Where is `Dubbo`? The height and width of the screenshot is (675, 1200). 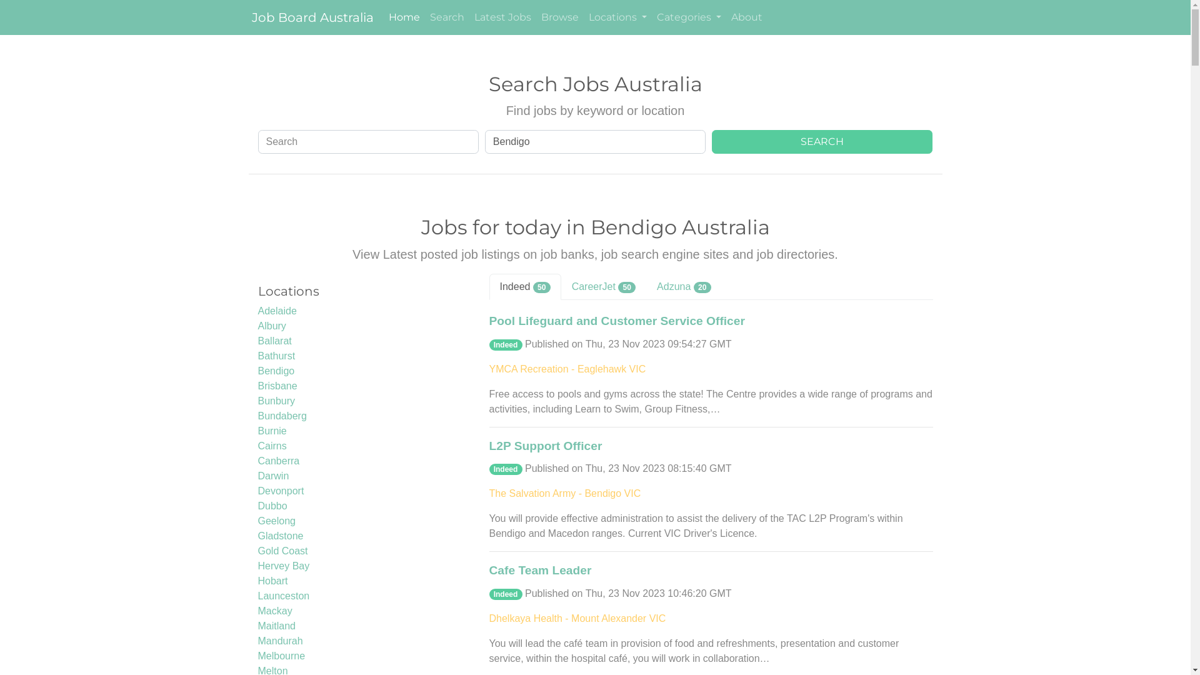 Dubbo is located at coordinates (272, 506).